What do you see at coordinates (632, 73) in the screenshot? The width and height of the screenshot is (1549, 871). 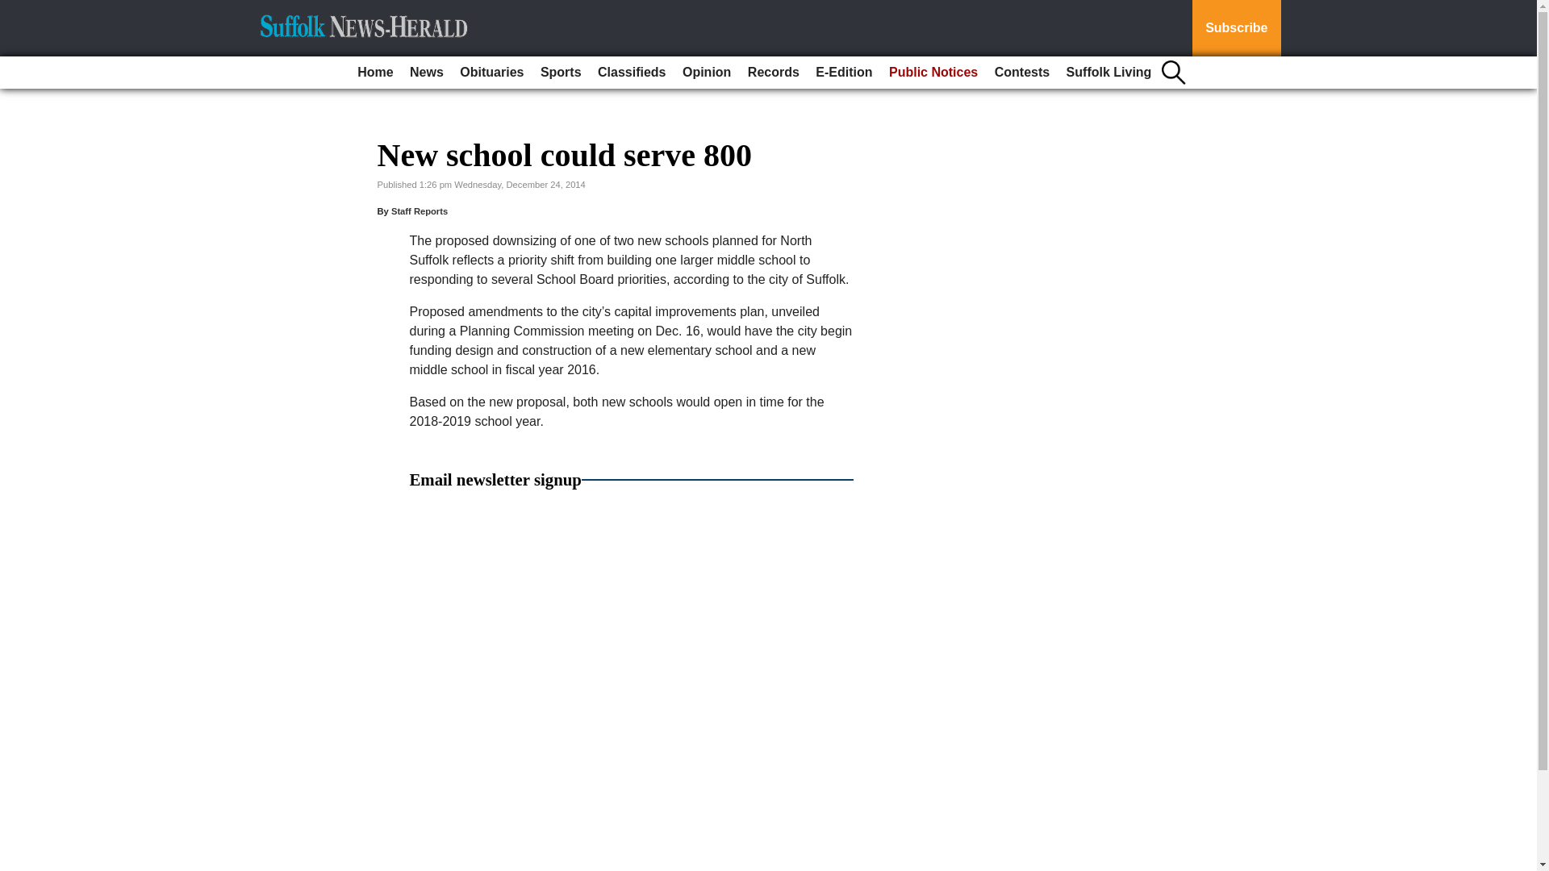 I see `Classifieds` at bounding box center [632, 73].